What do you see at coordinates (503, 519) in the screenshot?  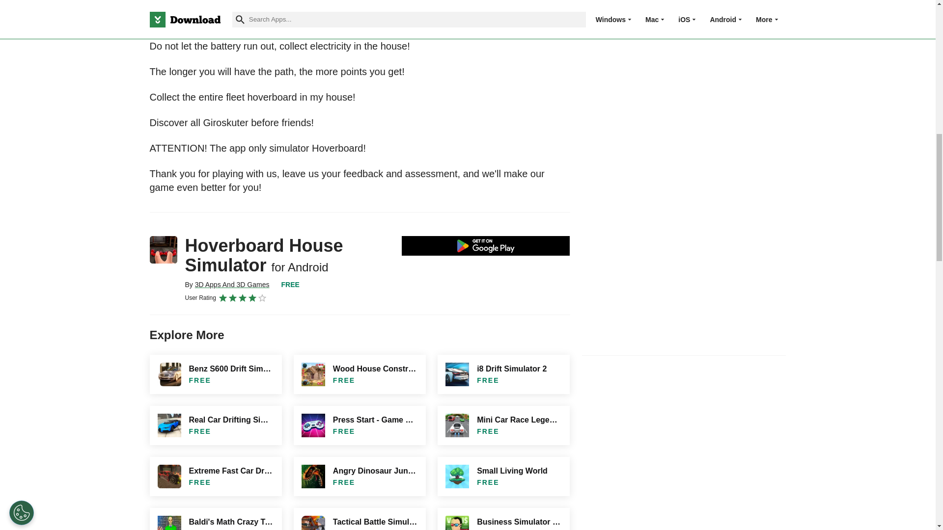 I see `Business Simulator 3 Clicker` at bounding box center [503, 519].